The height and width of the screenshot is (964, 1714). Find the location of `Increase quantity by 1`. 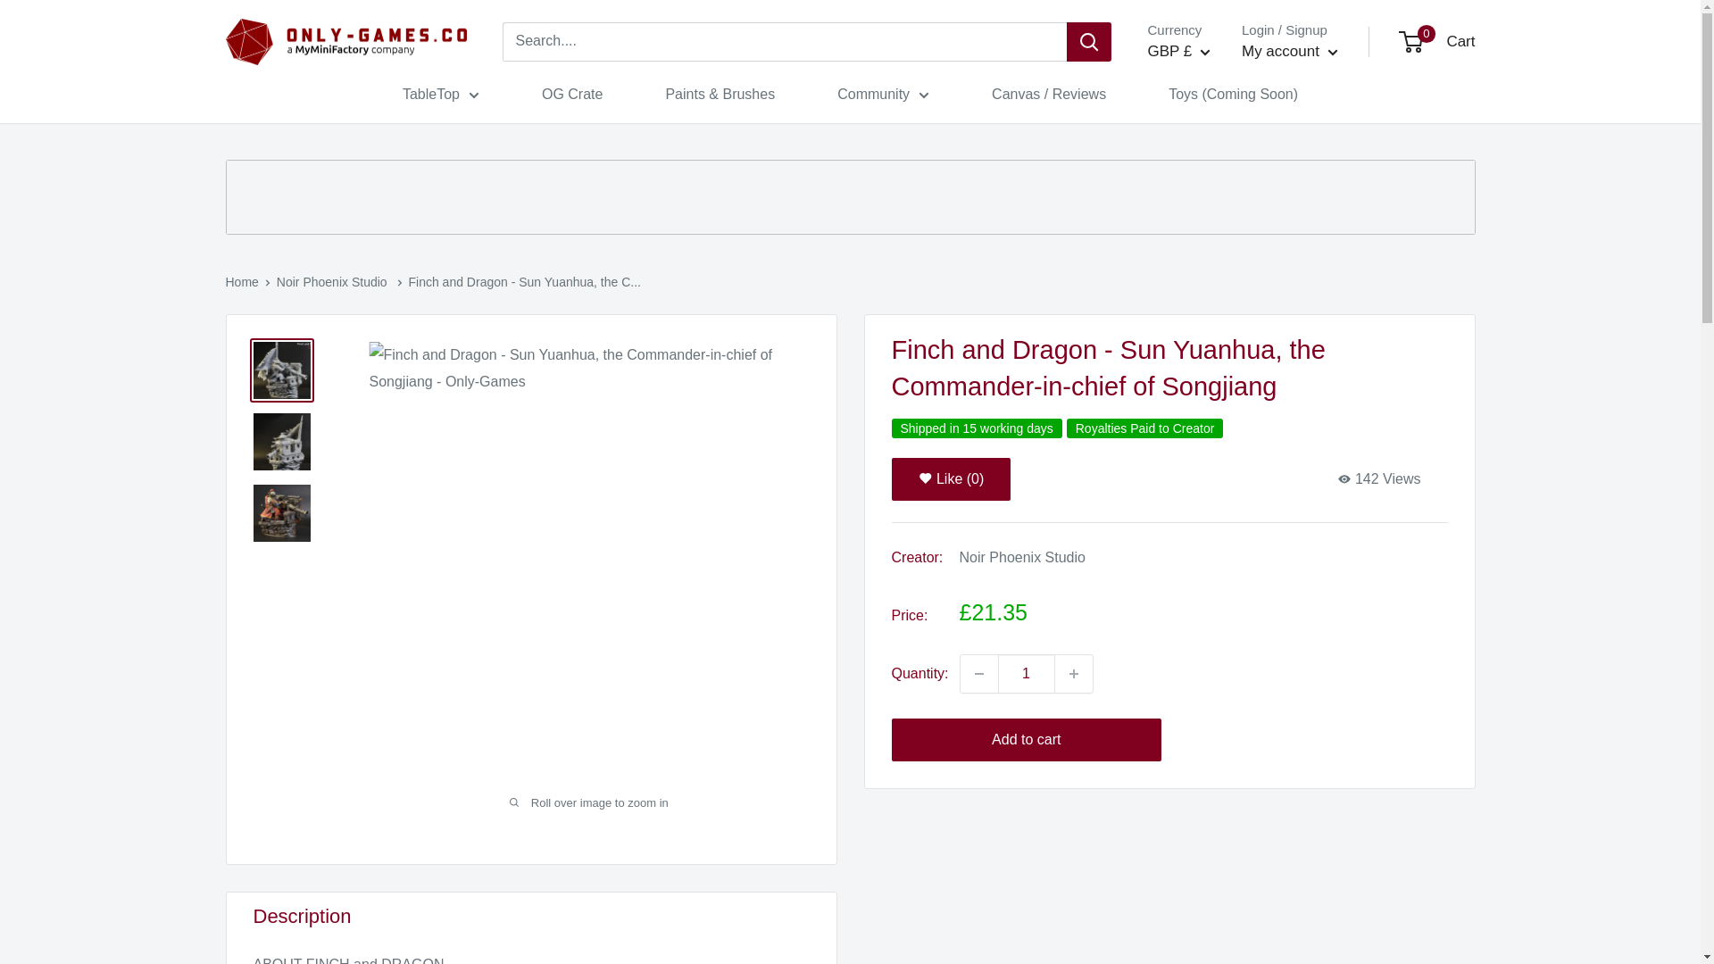

Increase quantity by 1 is located at coordinates (1074, 674).